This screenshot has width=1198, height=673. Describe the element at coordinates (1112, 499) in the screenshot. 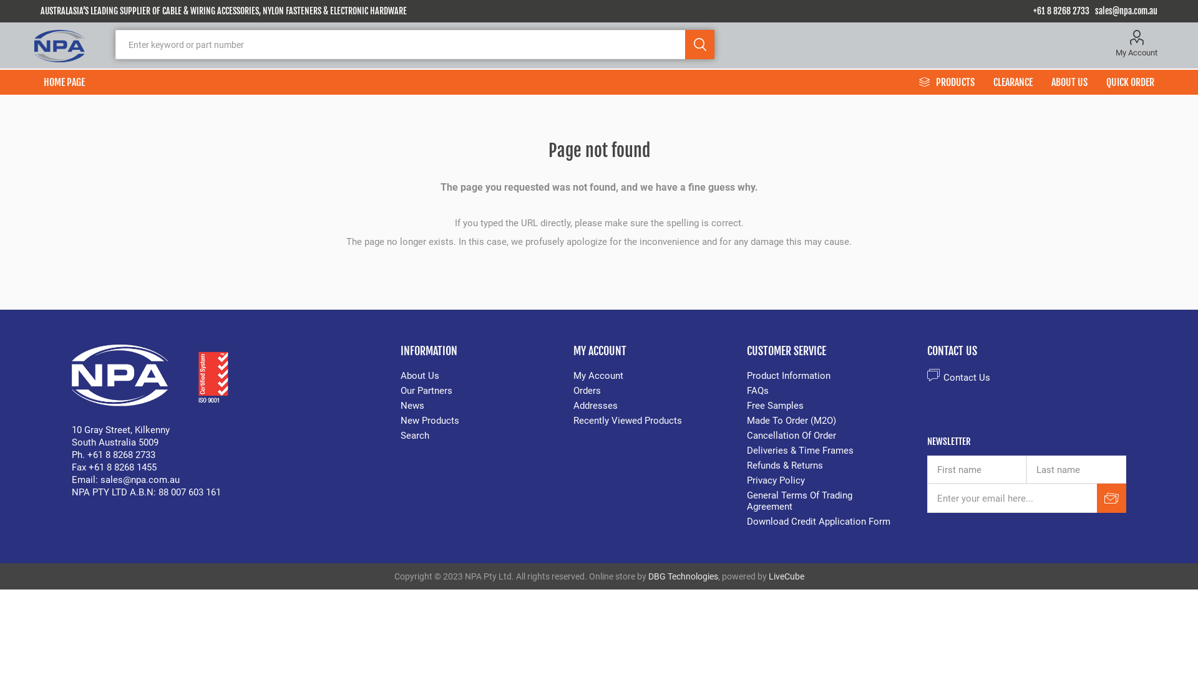

I see `SUBSCRIBE` at that location.